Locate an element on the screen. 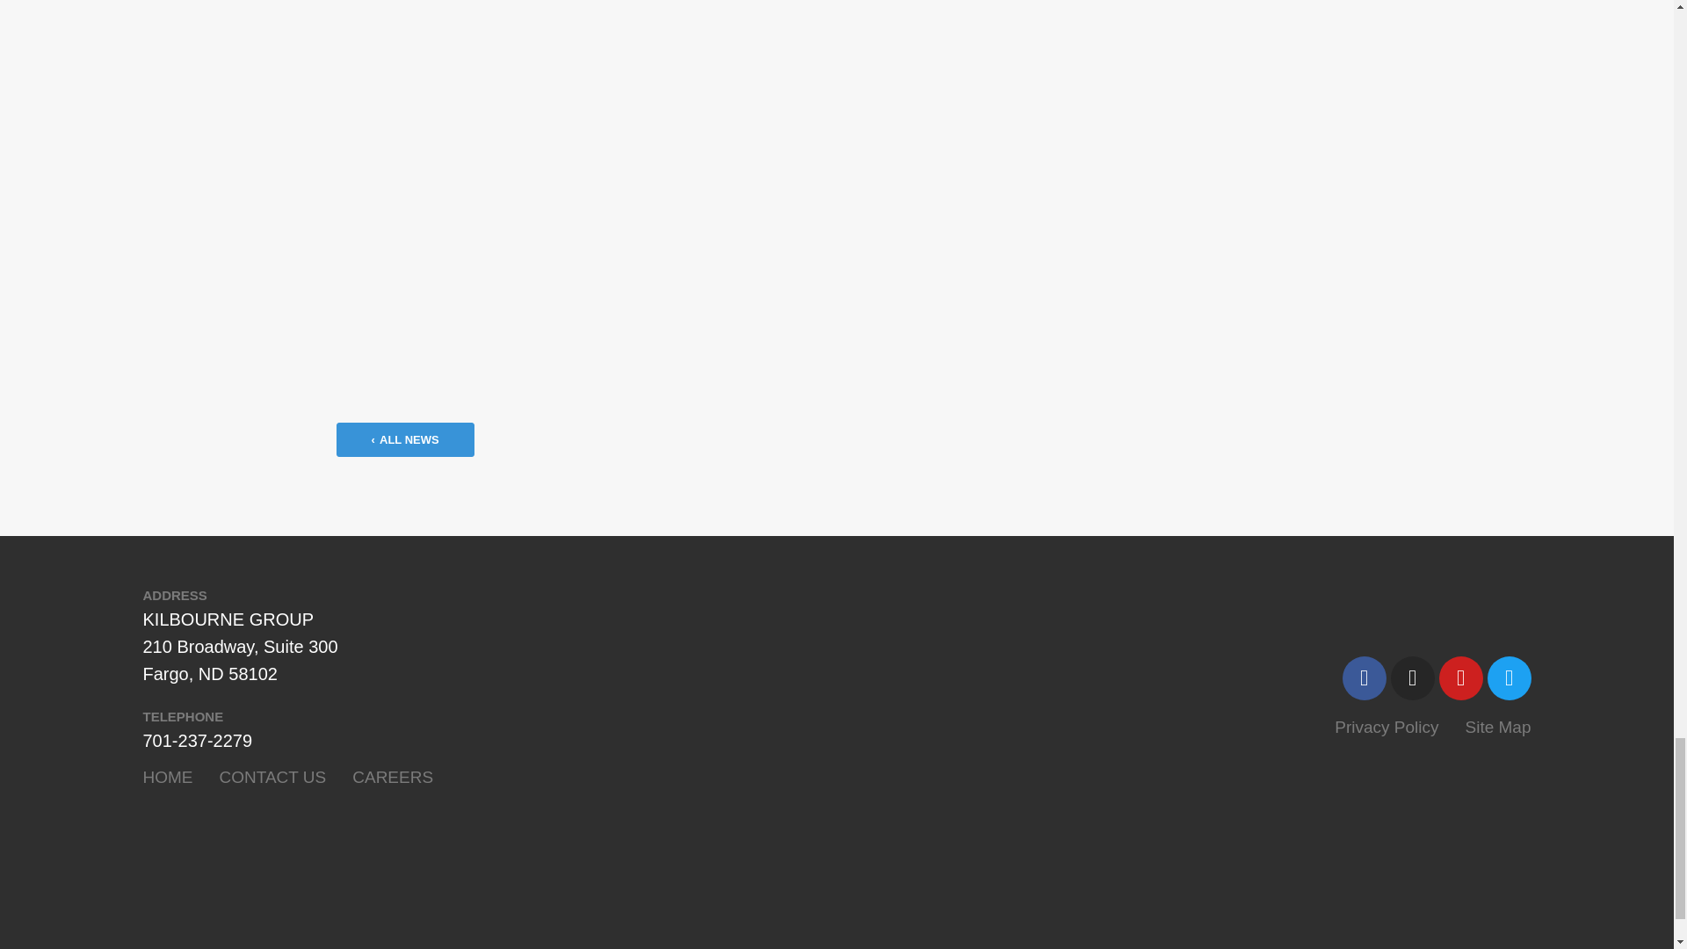  701-237-2279 is located at coordinates (197, 740).